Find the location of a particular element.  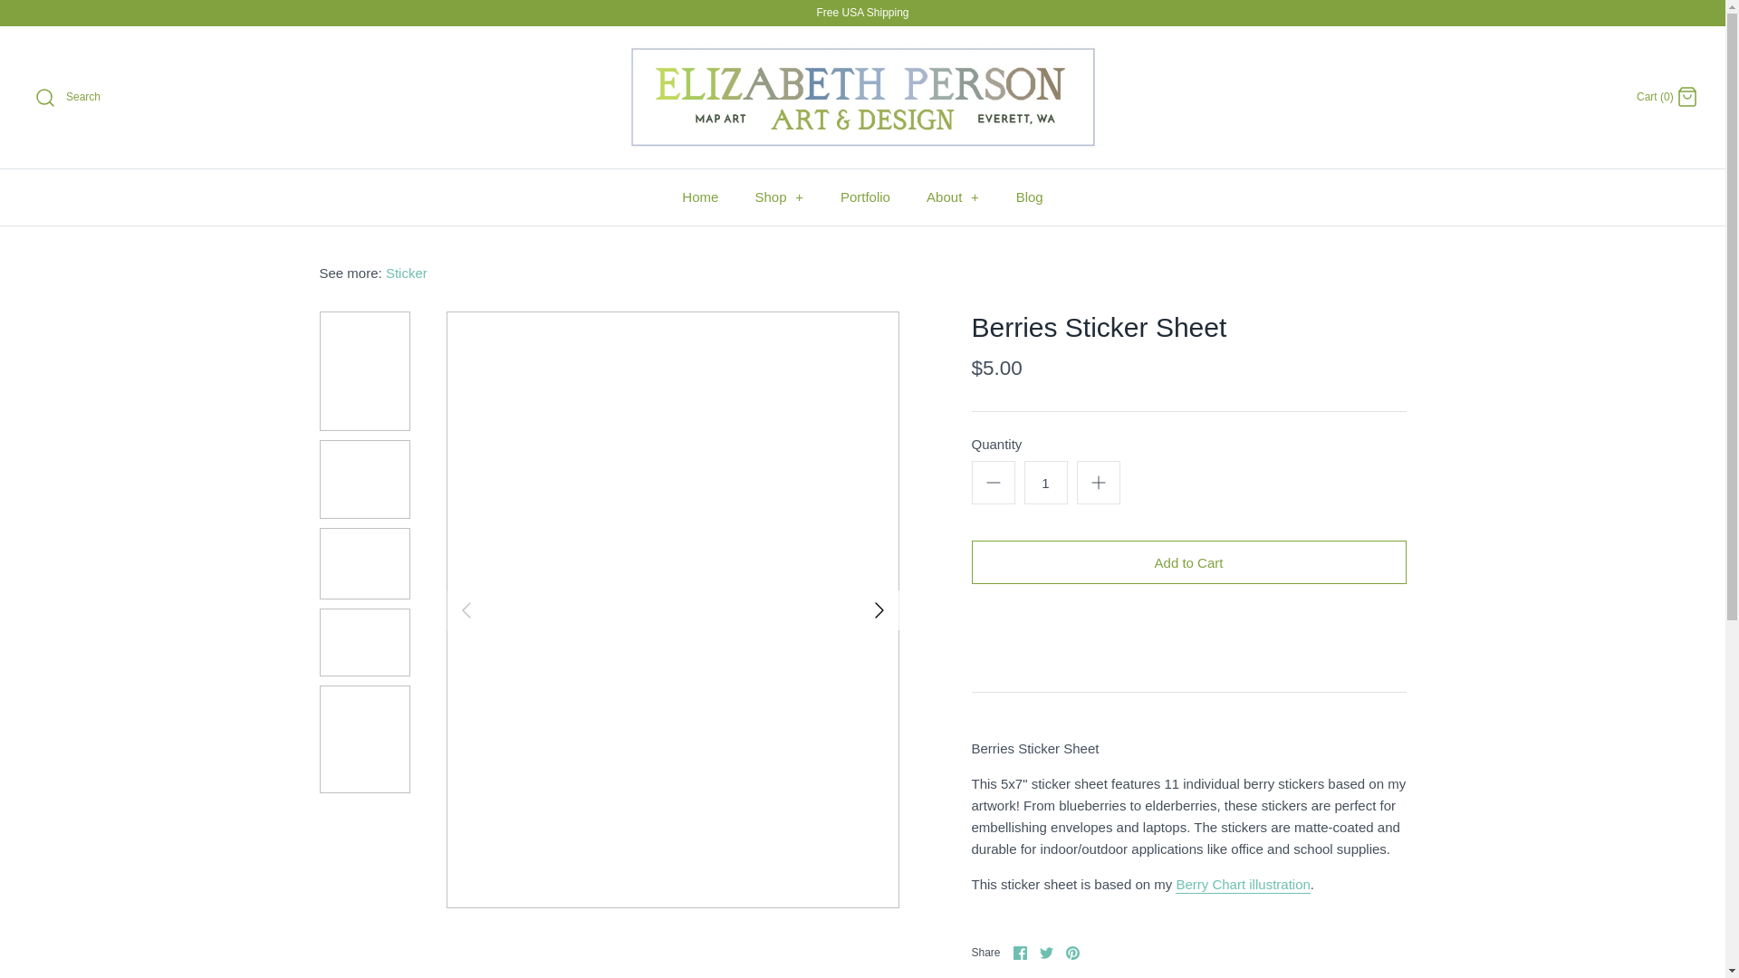

Pinterest is located at coordinates (1072, 953).